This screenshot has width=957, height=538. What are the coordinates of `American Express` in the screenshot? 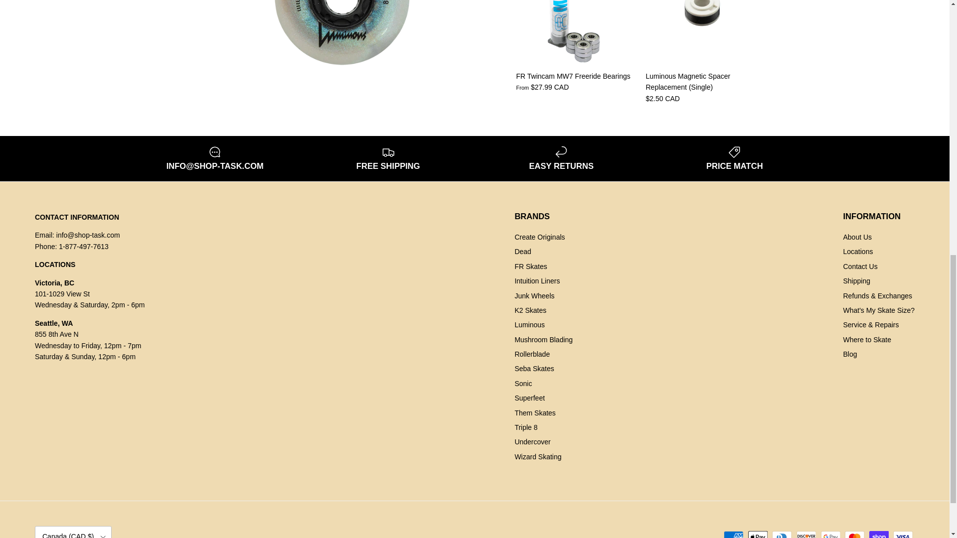 It's located at (733, 534).